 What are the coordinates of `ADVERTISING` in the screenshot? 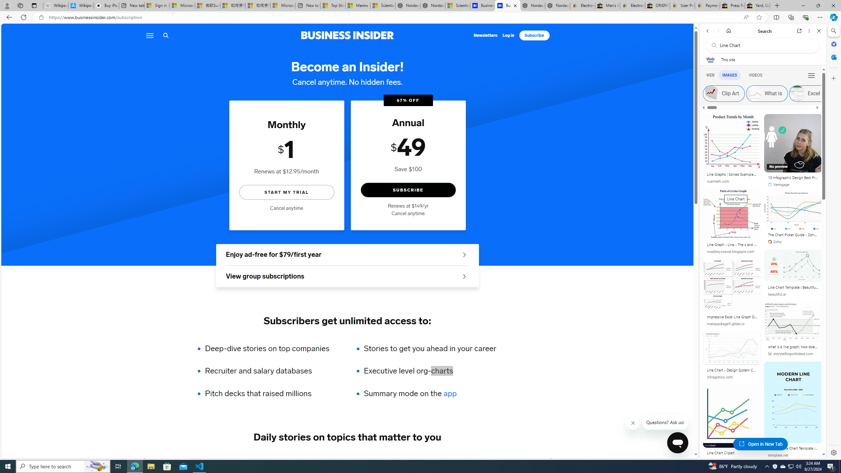 It's located at (202, 460).